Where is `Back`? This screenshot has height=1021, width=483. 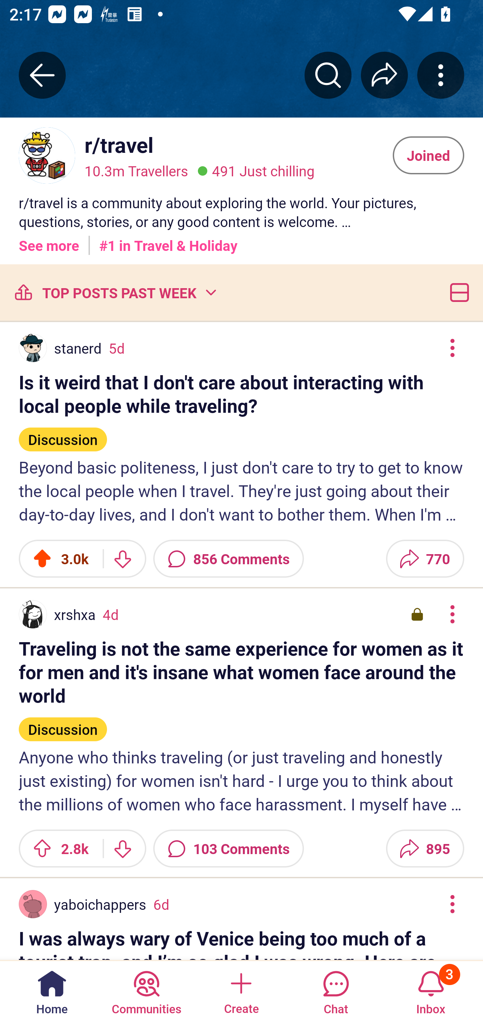 Back is located at coordinates (42, 75).